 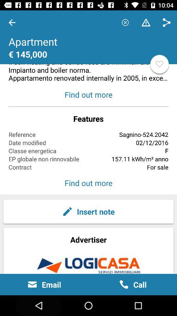 What do you see at coordinates (88, 46) in the screenshot?
I see `launch the item above the find out more item` at bounding box center [88, 46].